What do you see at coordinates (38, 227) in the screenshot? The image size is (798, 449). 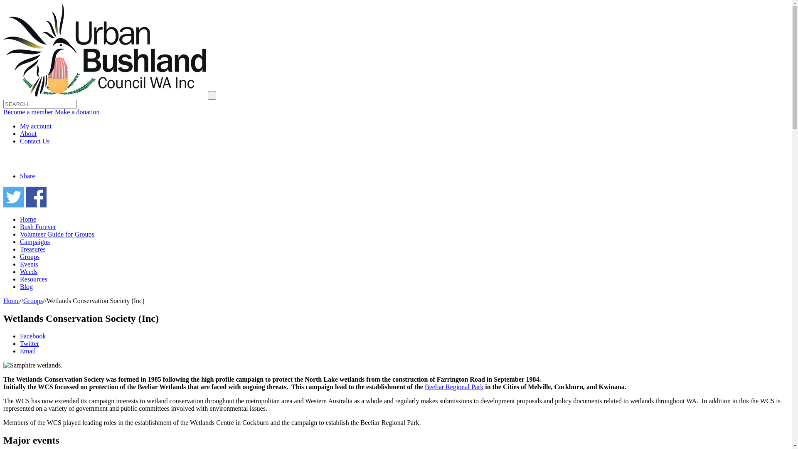 I see `Bush Forever` at bounding box center [38, 227].